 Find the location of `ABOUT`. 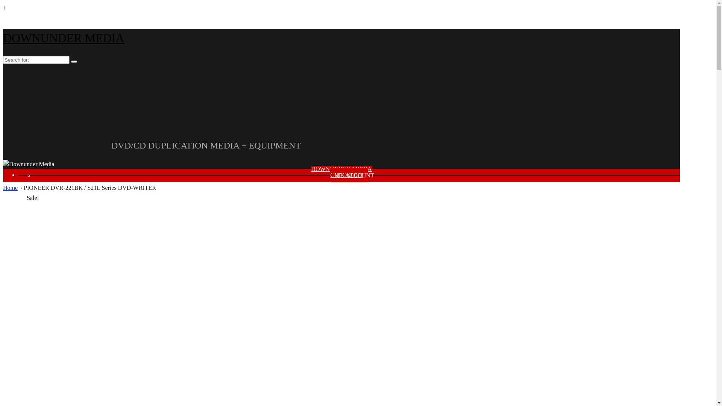

ABOUT is located at coordinates (349, 175).